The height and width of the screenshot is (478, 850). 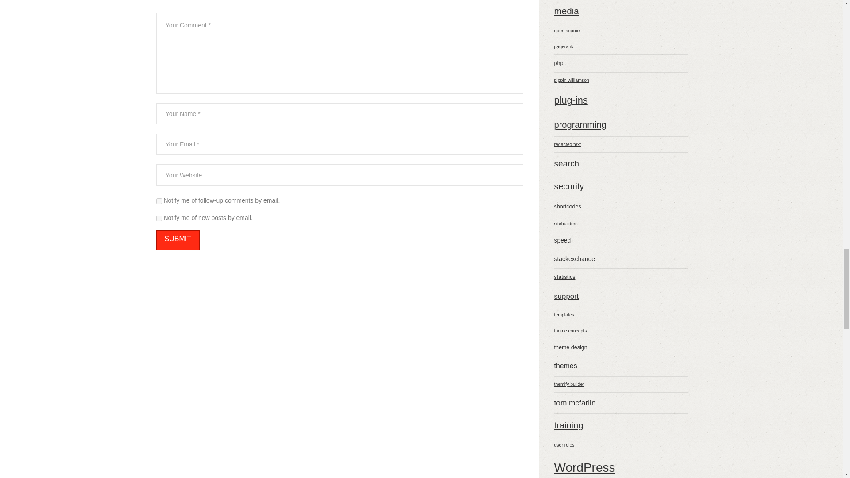 I want to click on subscribe, so click(x=158, y=201).